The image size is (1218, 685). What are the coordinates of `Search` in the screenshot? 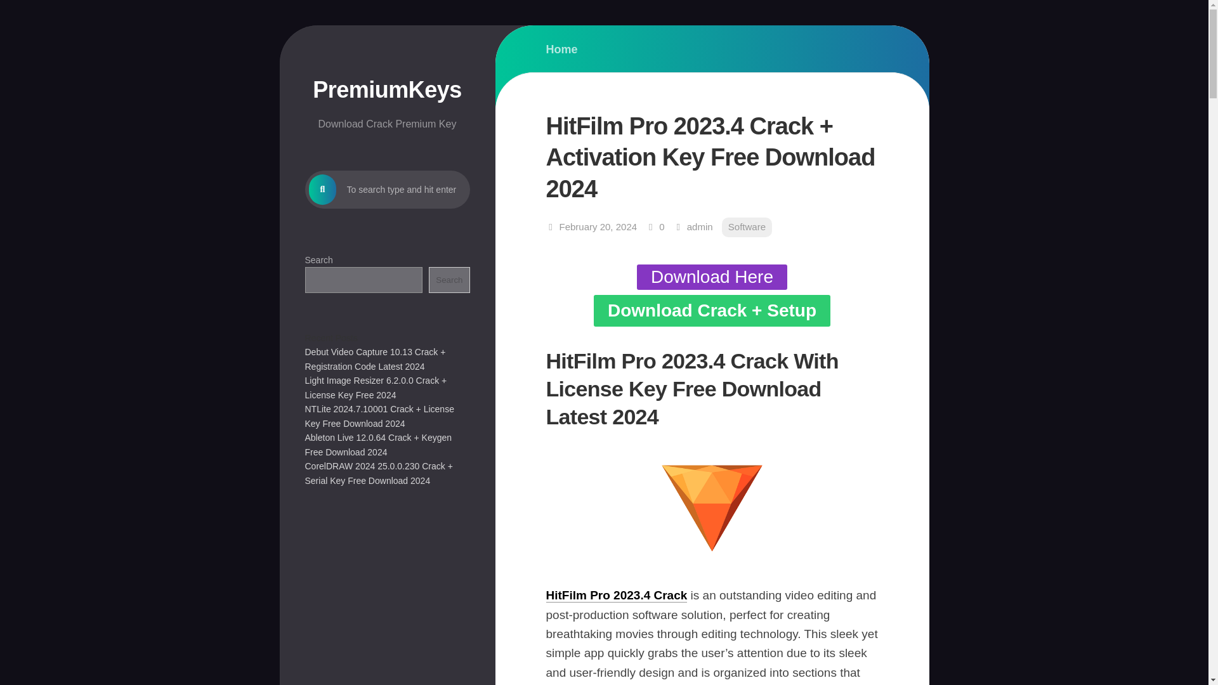 It's located at (449, 280).